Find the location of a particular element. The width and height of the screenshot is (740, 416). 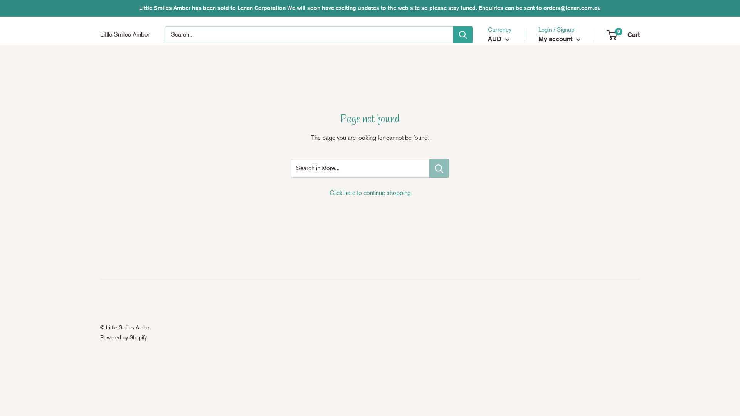

Powered by Shopify is located at coordinates (123, 337).